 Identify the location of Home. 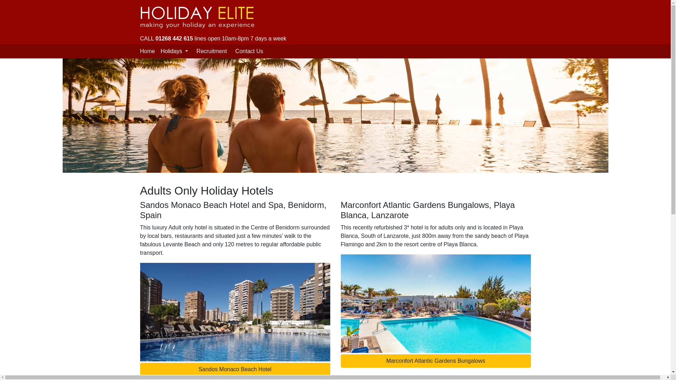
(148, 51).